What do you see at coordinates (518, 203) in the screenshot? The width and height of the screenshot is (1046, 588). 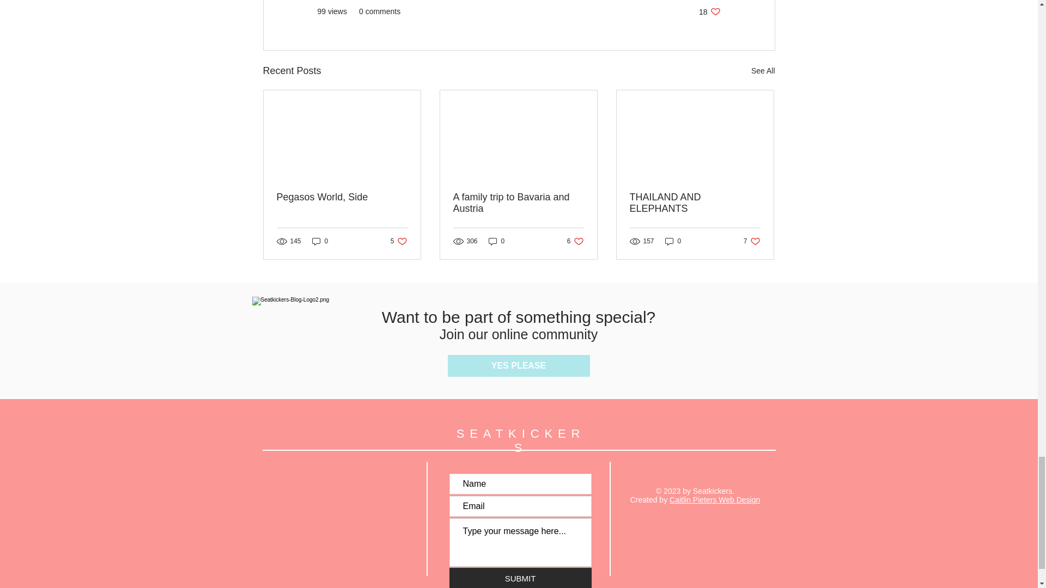 I see `0` at bounding box center [518, 203].